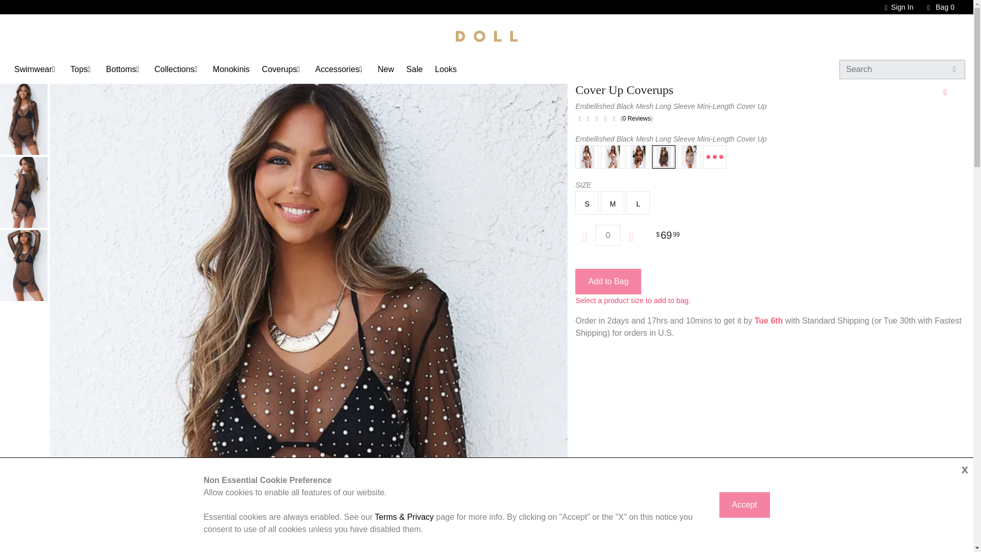  I want to click on Bottoms, so click(121, 69).